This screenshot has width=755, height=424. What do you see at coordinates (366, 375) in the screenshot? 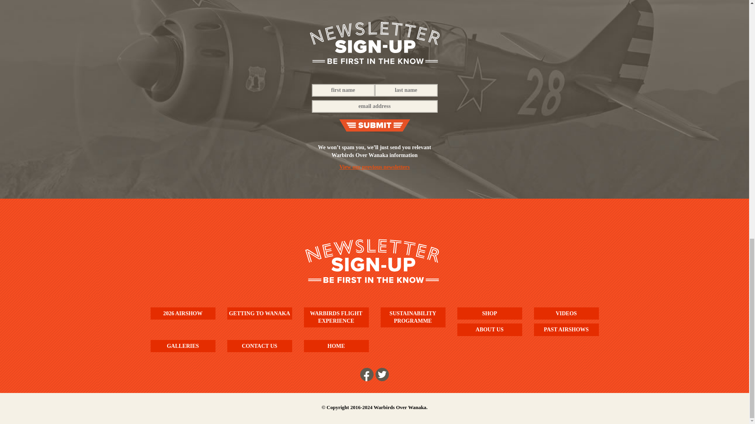
I see `Follow us on Facebook` at bounding box center [366, 375].